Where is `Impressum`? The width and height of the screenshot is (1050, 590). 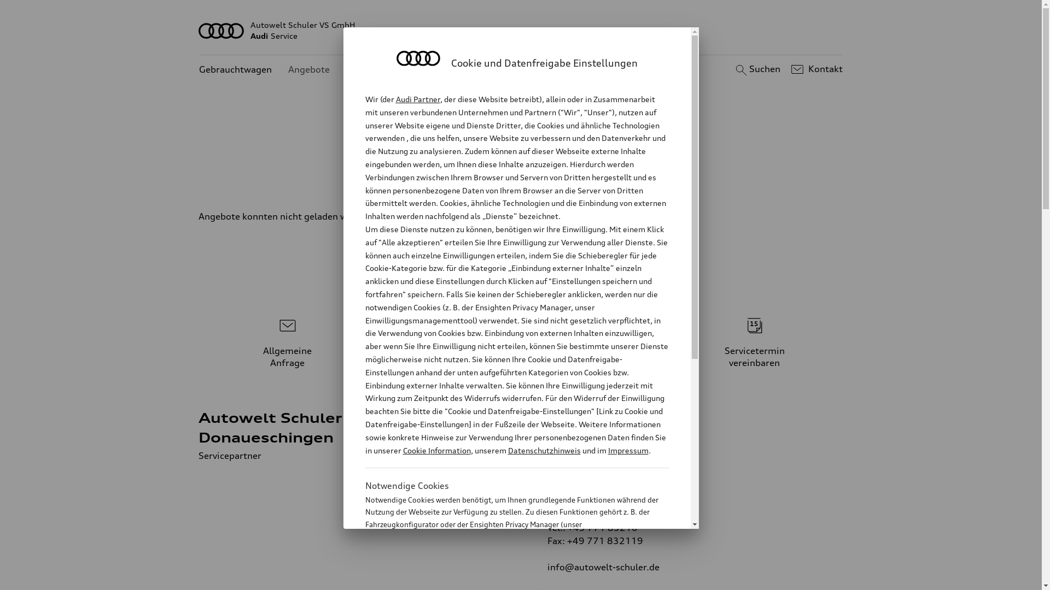 Impressum is located at coordinates (628, 450).